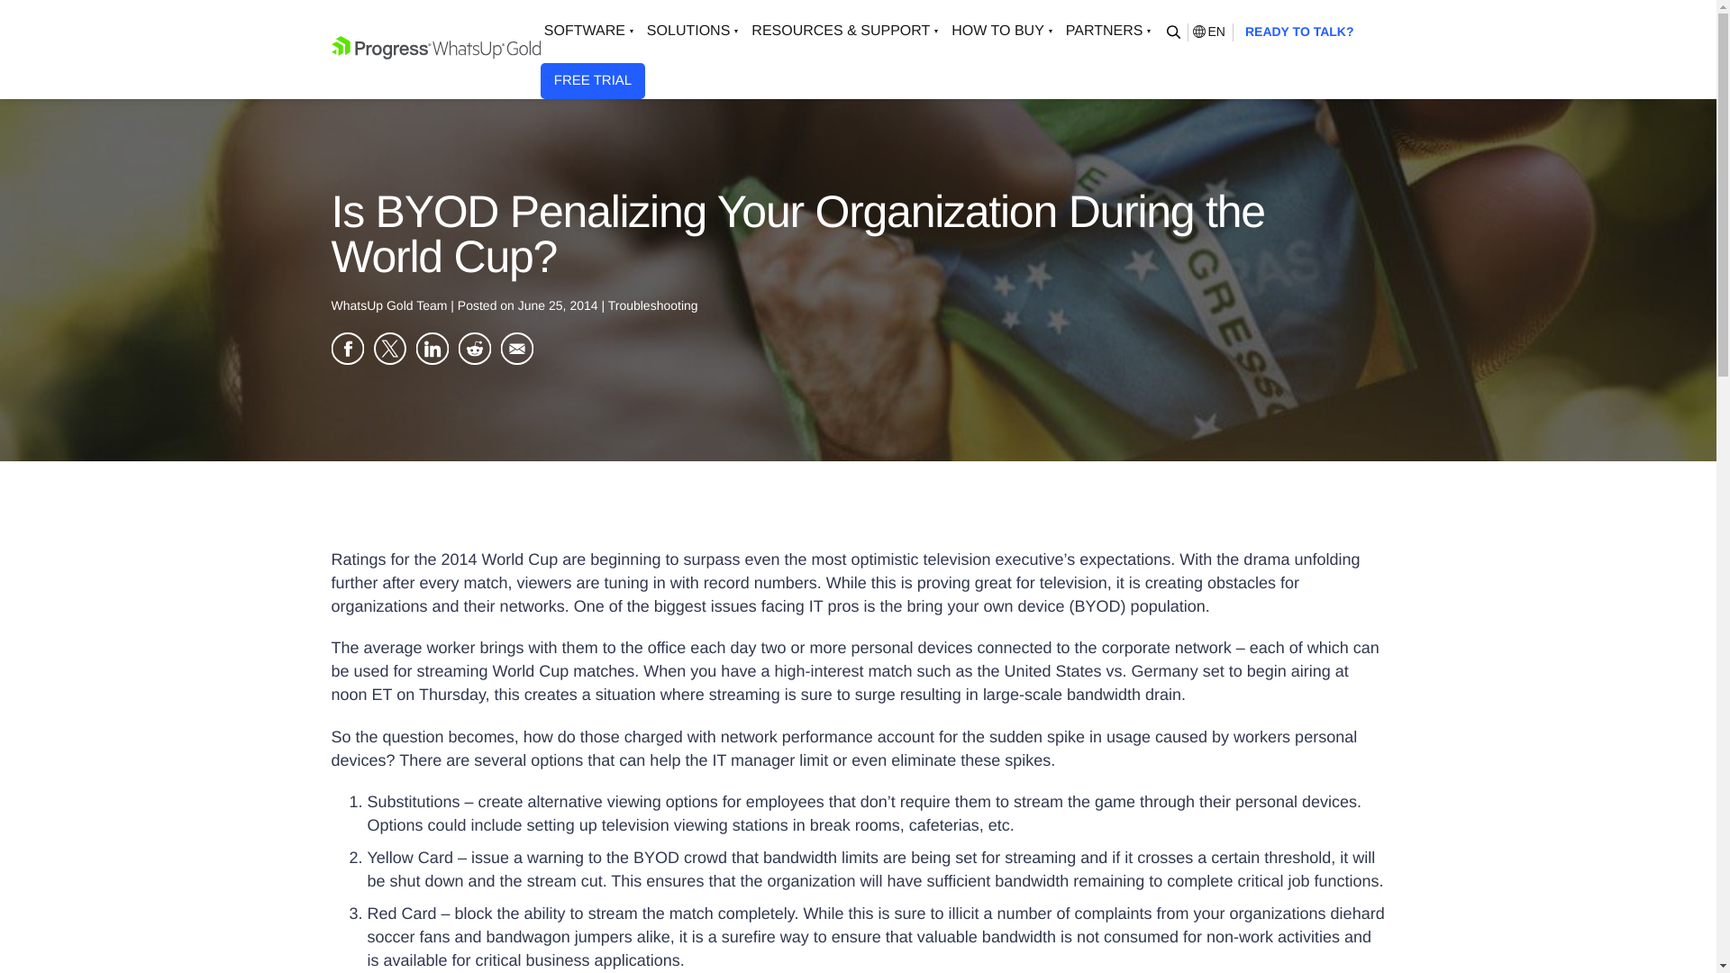  I want to click on Linkedin, so click(432, 349).